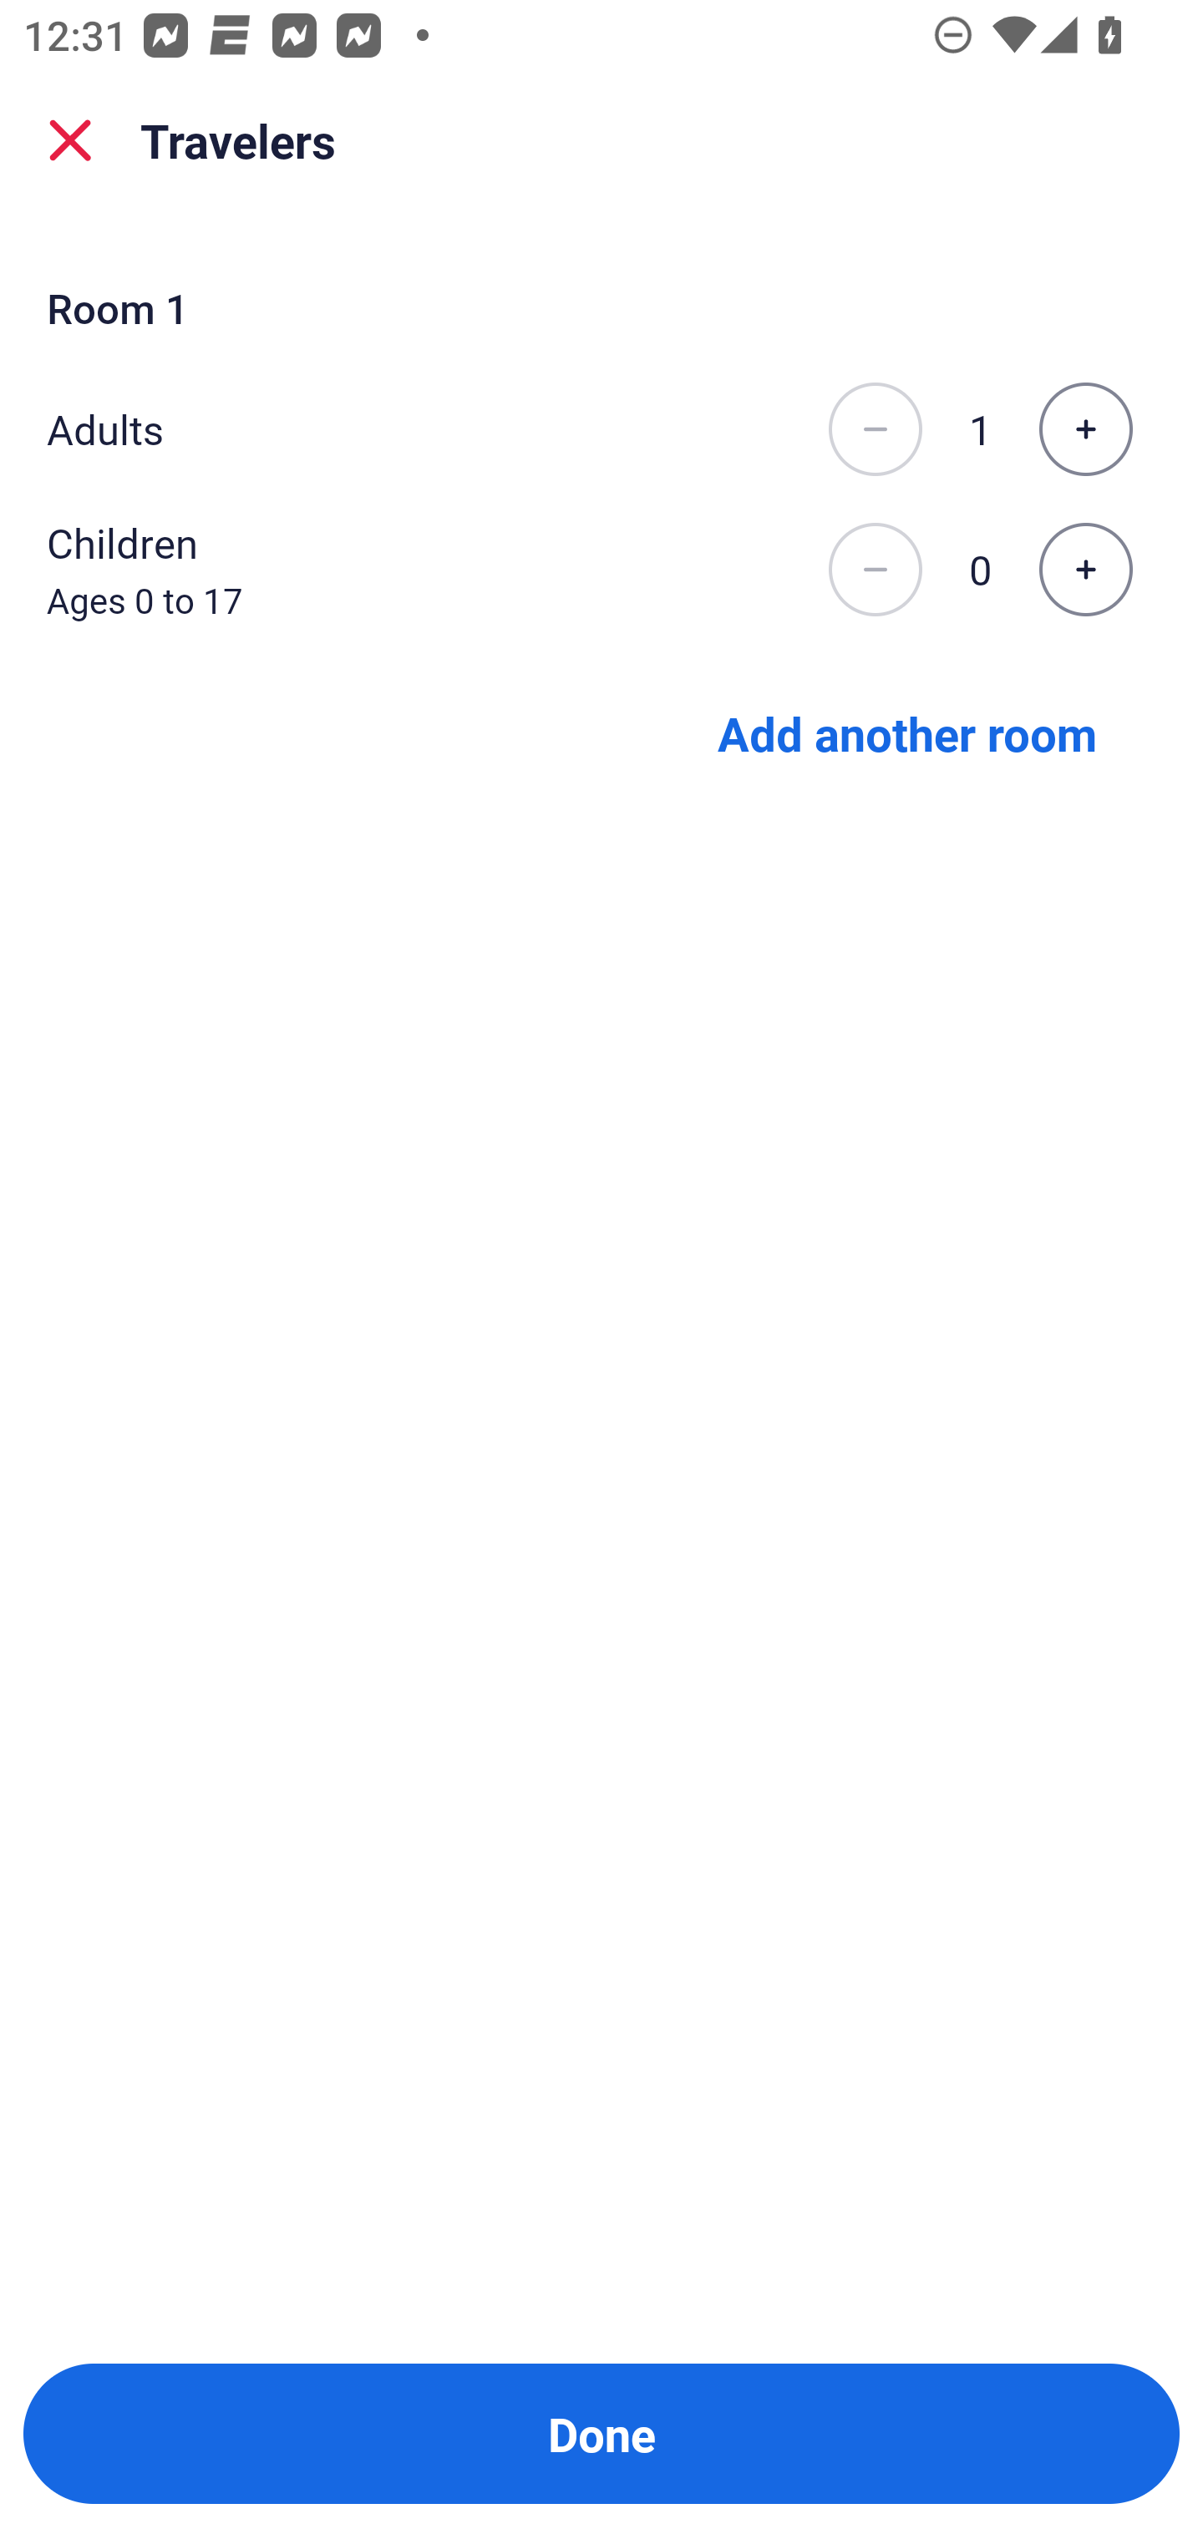 Image resolution: width=1203 pixels, height=2539 pixels. I want to click on Done, so click(601, 2434).